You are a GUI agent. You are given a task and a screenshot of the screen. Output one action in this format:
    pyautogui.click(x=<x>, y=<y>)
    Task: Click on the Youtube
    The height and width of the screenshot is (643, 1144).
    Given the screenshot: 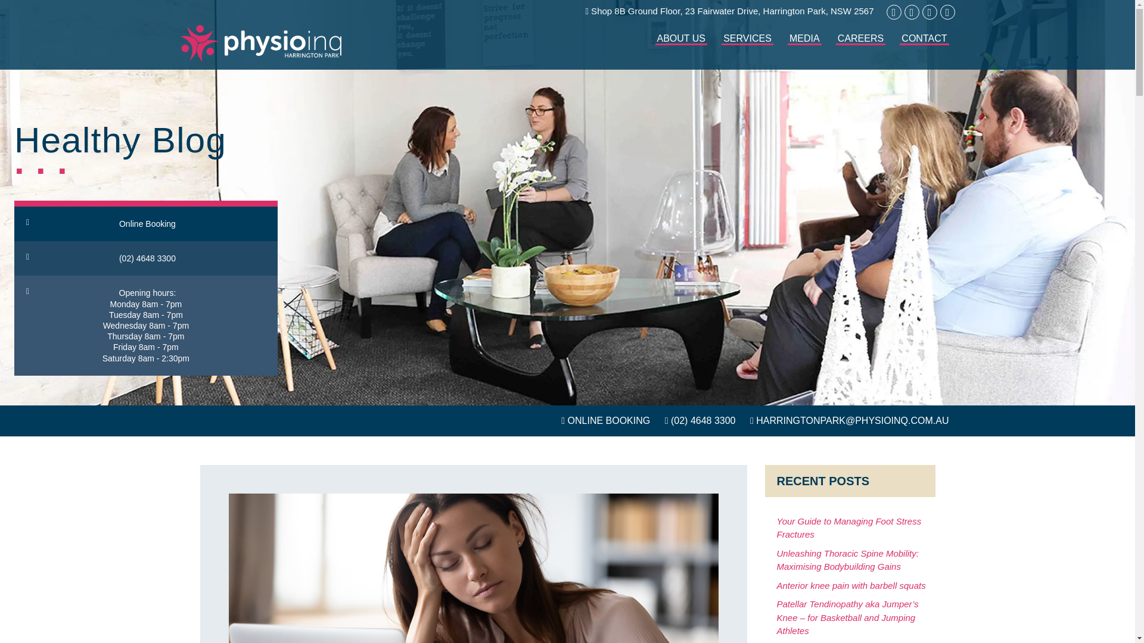 What is the action you would take?
    pyautogui.click(x=929, y=12)
    